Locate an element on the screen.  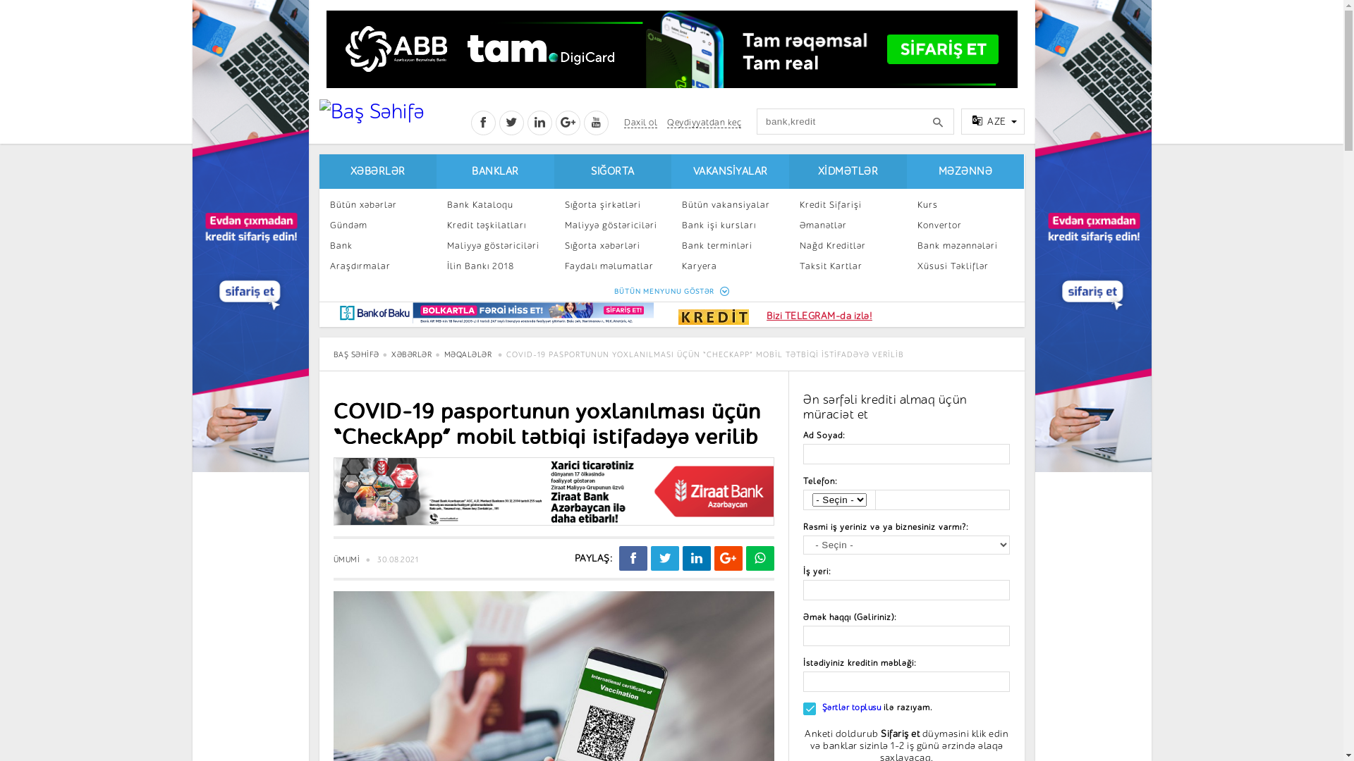
AZE is located at coordinates (993, 121).